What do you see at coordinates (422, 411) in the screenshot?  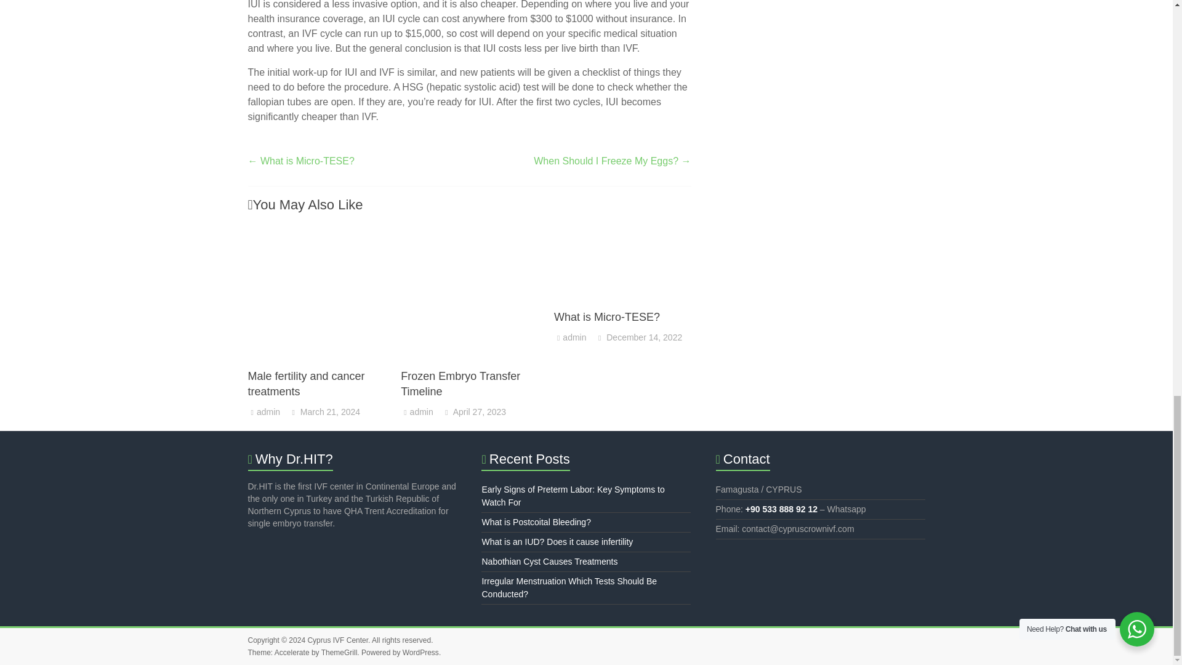 I see `admin` at bounding box center [422, 411].